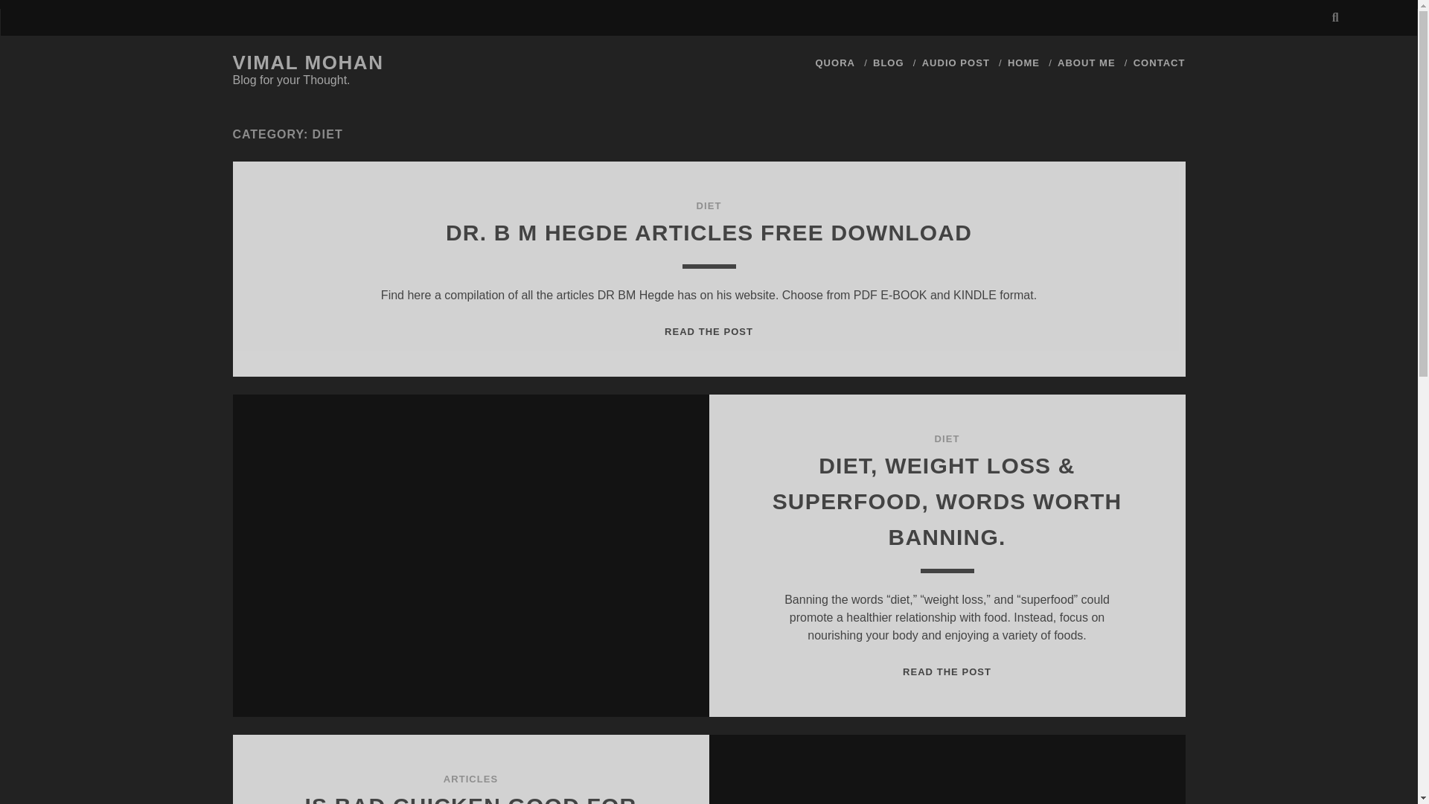  What do you see at coordinates (834, 63) in the screenshot?
I see `QUORA` at bounding box center [834, 63].